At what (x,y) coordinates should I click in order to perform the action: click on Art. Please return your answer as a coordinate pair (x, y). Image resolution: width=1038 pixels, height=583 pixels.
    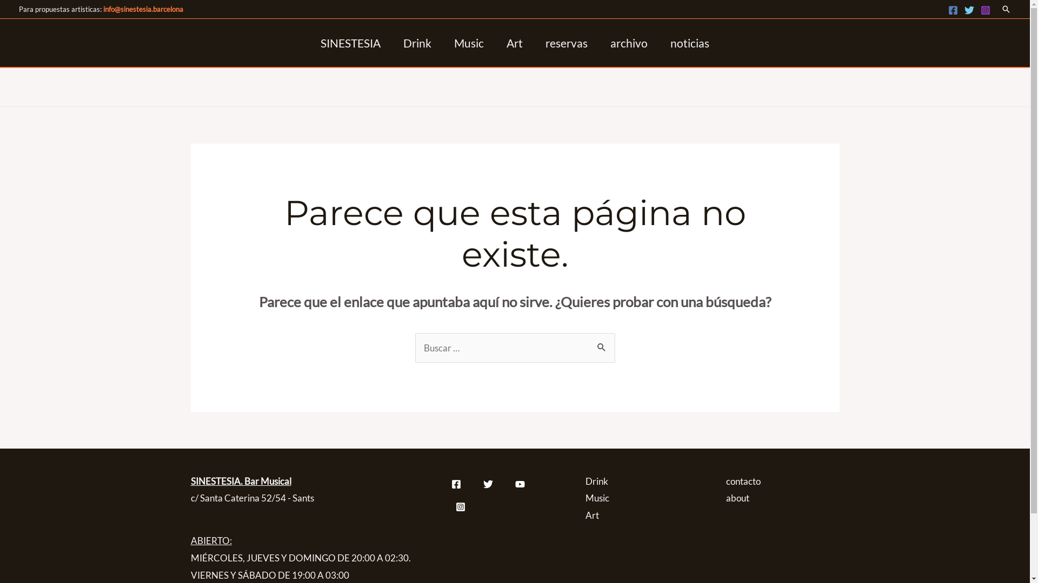
    Looking at the image, I should click on (591, 515).